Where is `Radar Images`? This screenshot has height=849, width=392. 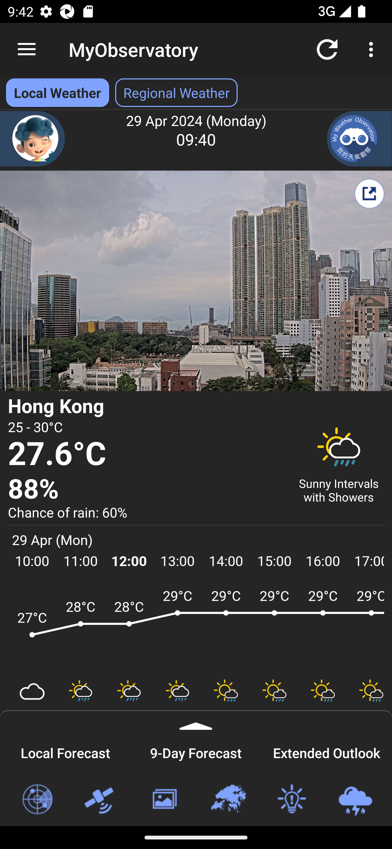 Radar Images is located at coordinates (37, 799).